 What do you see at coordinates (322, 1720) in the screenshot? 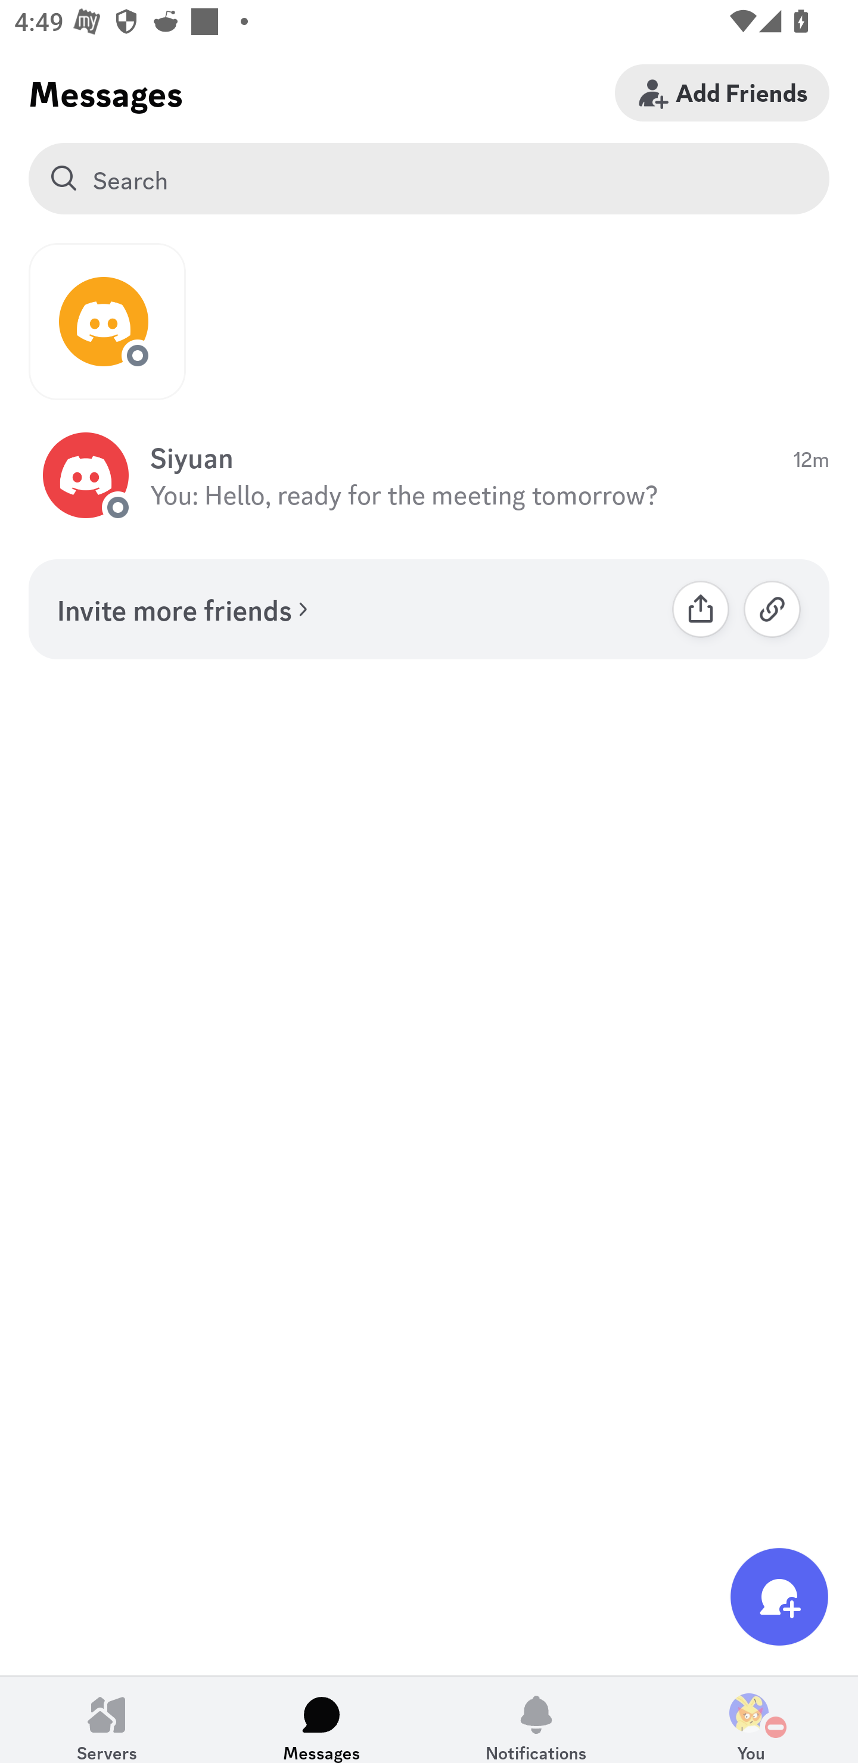
I see `Messages` at bounding box center [322, 1720].